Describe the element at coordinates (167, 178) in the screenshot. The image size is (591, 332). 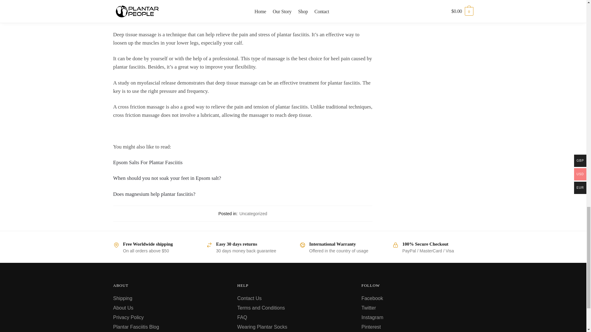
I see `When should you not soak your feet in Epsom salt?` at that location.